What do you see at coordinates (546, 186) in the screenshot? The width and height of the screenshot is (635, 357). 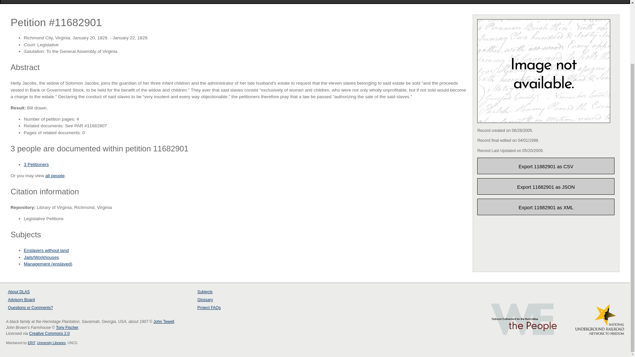 I see `Export 11682901 as JSON` at bounding box center [546, 186].